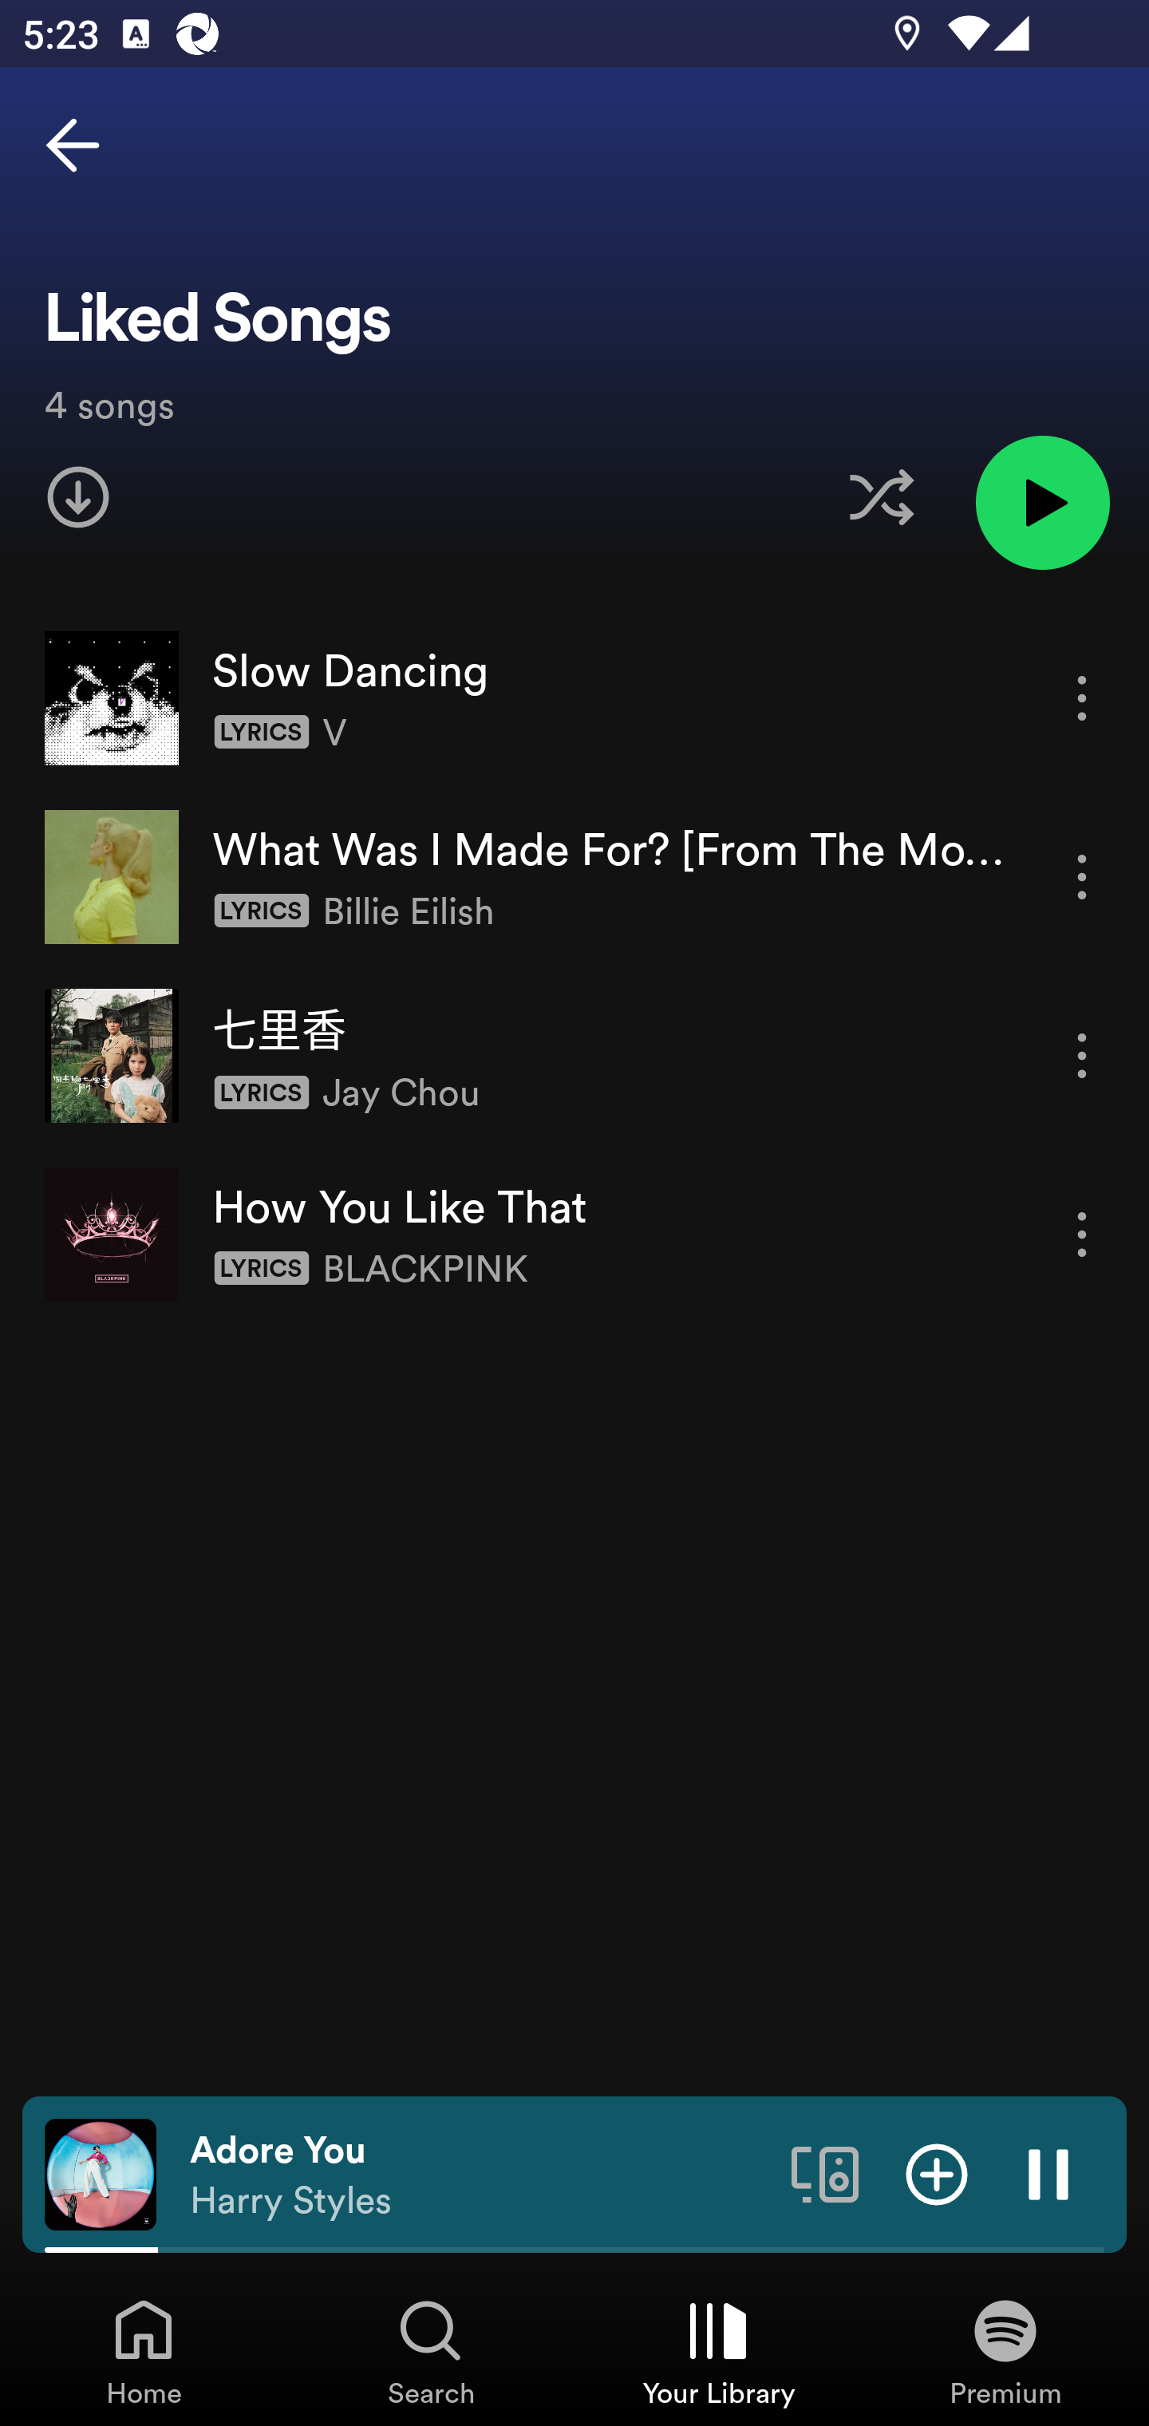 The height and width of the screenshot is (2426, 1149). Describe the element at coordinates (1082, 1057) in the screenshot. I see `More options for song 七里香` at that location.